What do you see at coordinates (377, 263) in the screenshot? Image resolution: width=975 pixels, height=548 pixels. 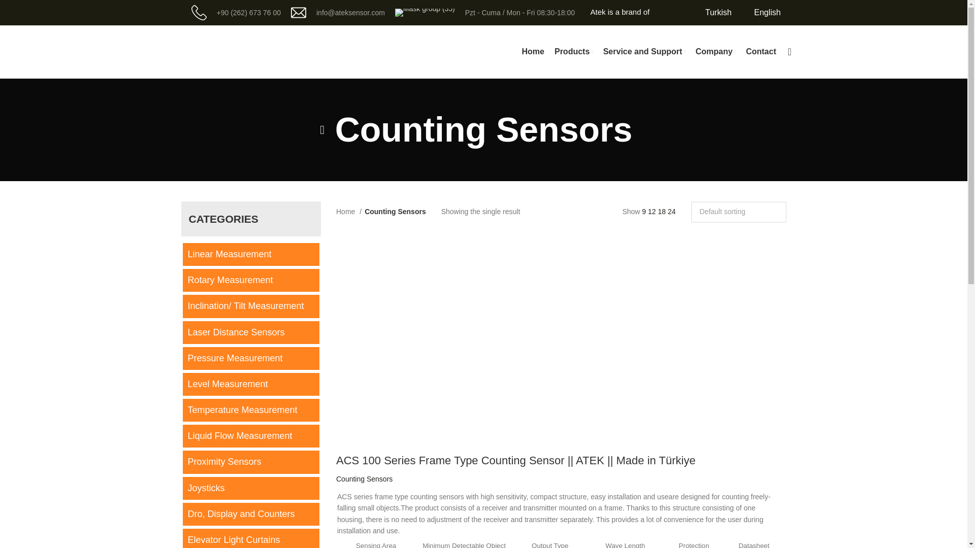 I see `atek-en` at bounding box center [377, 263].